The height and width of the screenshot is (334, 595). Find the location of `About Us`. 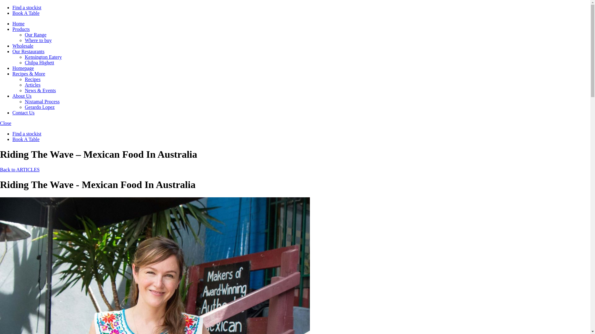

About Us is located at coordinates (22, 96).